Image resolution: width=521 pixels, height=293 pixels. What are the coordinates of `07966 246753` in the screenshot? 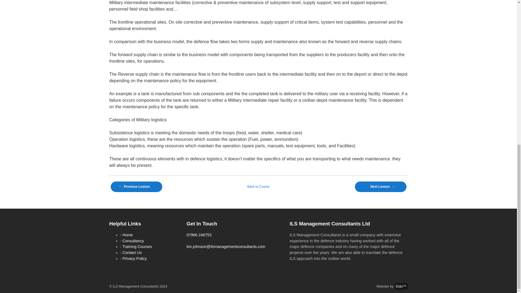 It's located at (199, 235).